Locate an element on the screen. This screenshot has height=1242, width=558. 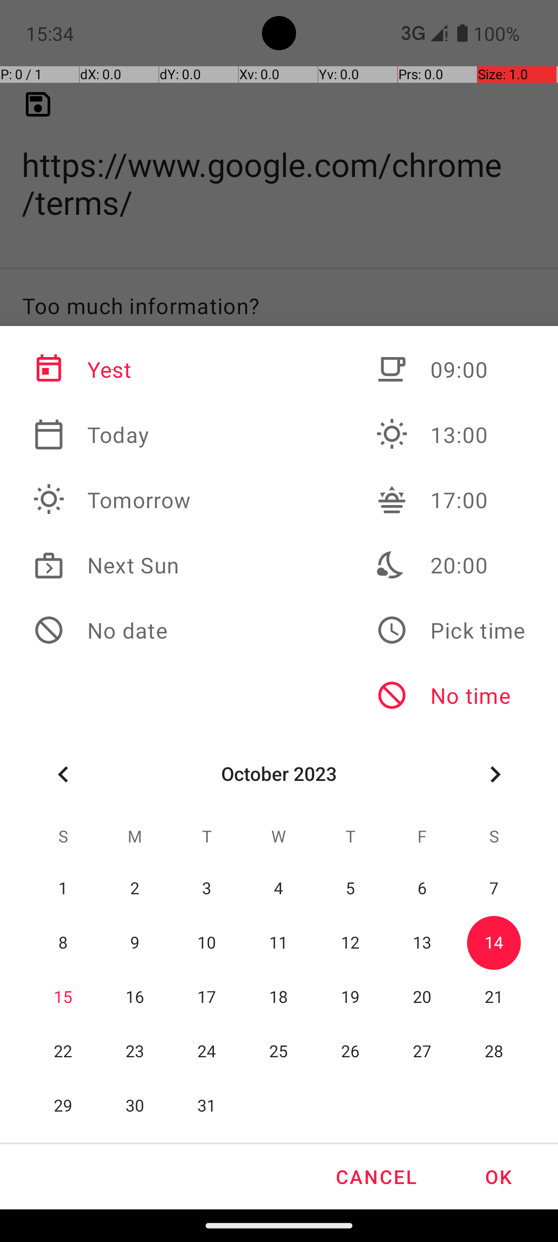
7 is located at coordinates (494, 889).